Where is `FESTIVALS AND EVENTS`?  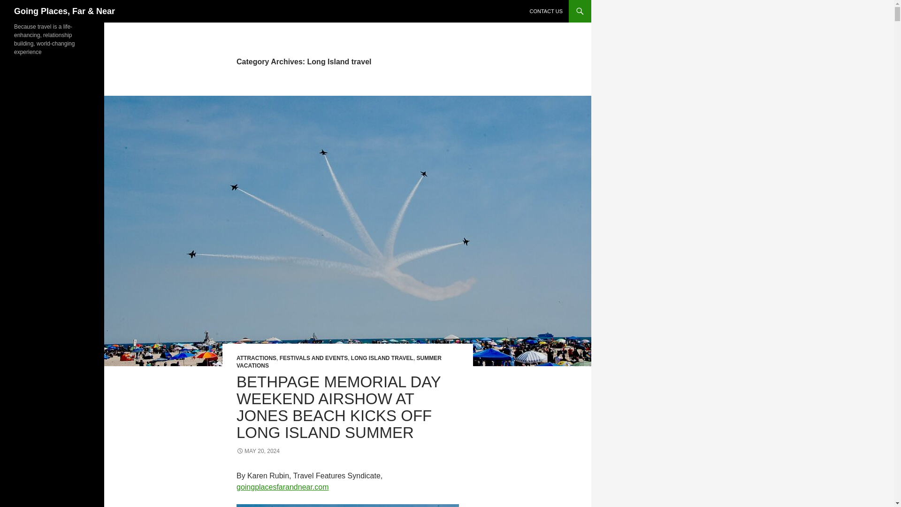 FESTIVALS AND EVENTS is located at coordinates (313, 358).